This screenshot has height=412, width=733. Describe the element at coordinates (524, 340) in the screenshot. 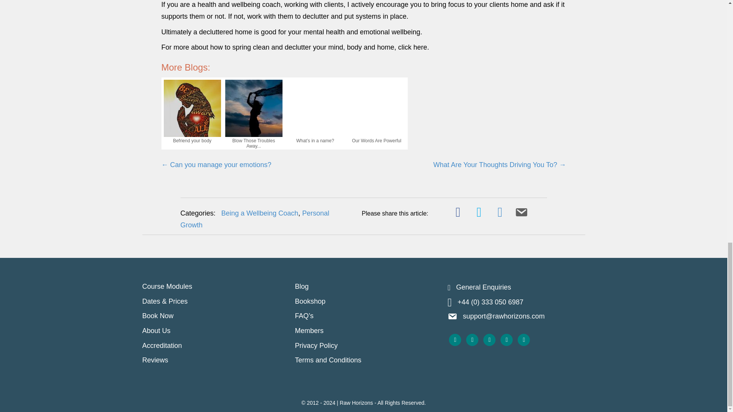

I see `Instagram` at that location.